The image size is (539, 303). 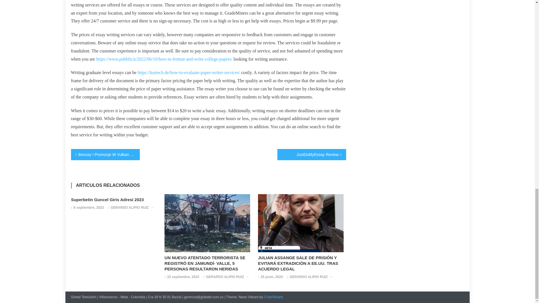 What do you see at coordinates (225, 277) in the screenshot?
I see `GERARDO ALIPIO RUIZ` at bounding box center [225, 277].